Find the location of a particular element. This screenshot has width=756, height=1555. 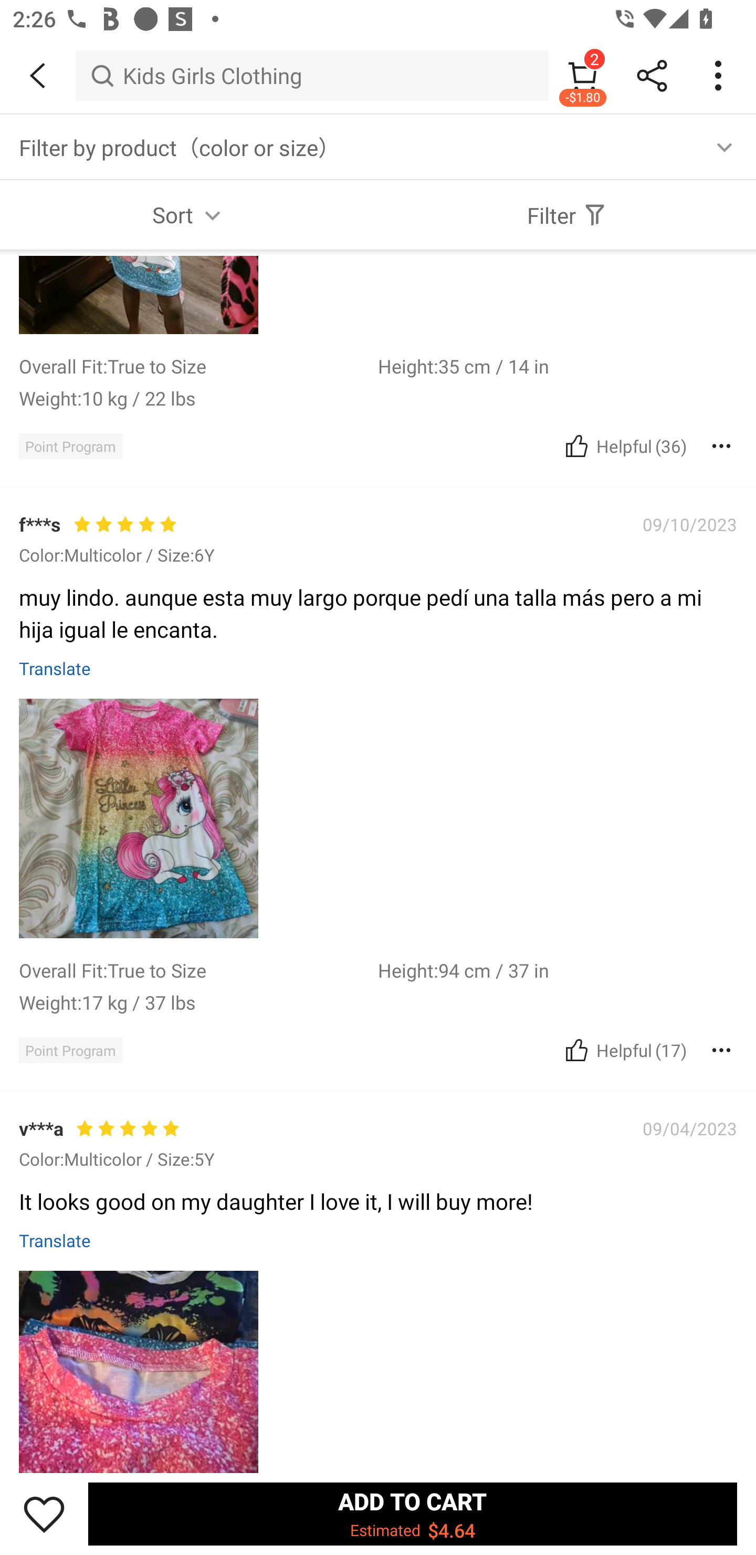

Weight:17 kg / 37 lbs is located at coordinates (198, 1002).